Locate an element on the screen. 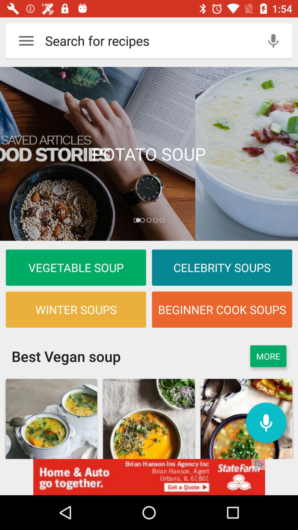 This screenshot has width=298, height=530. advertisement page is located at coordinates (149, 154).